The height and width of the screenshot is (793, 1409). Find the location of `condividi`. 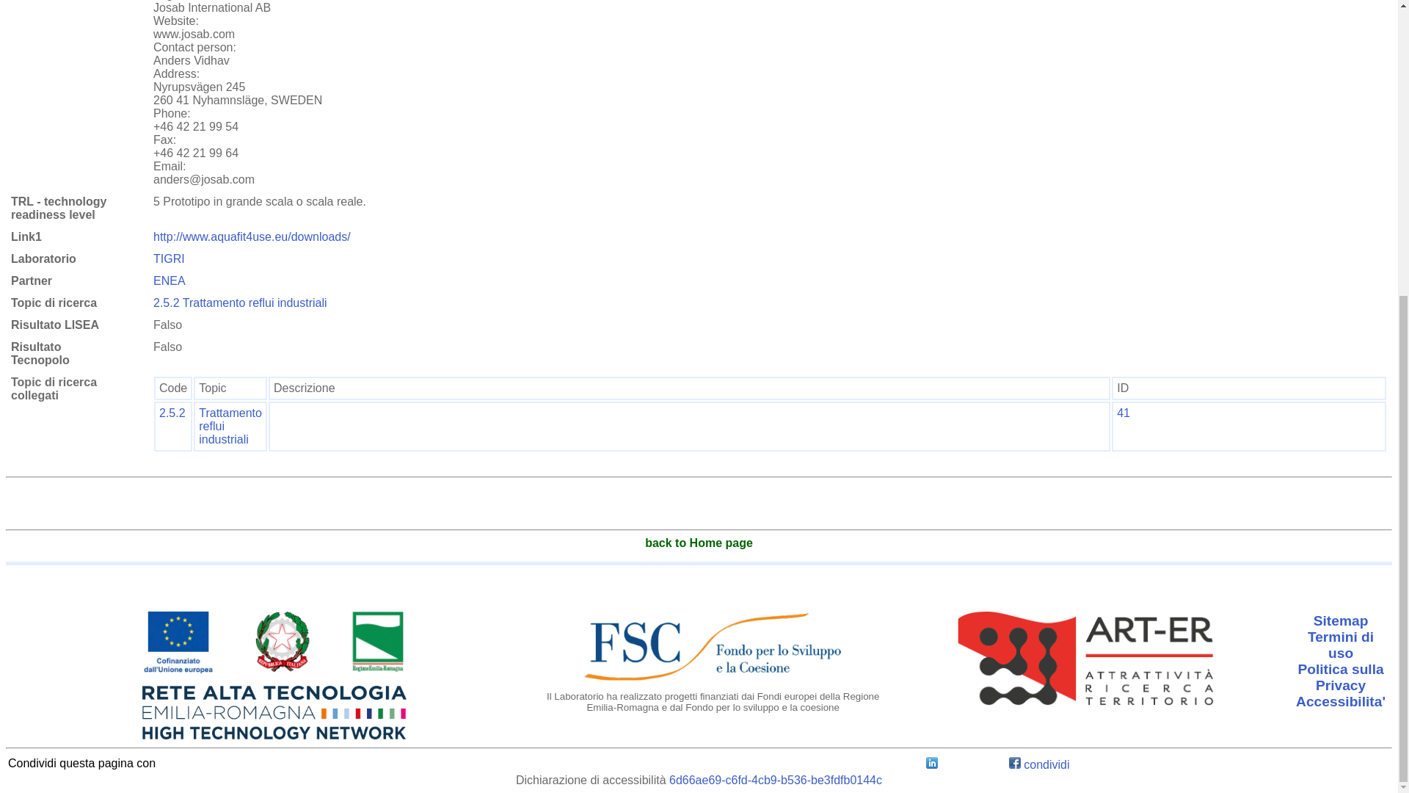

condividi is located at coordinates (1039, 764).